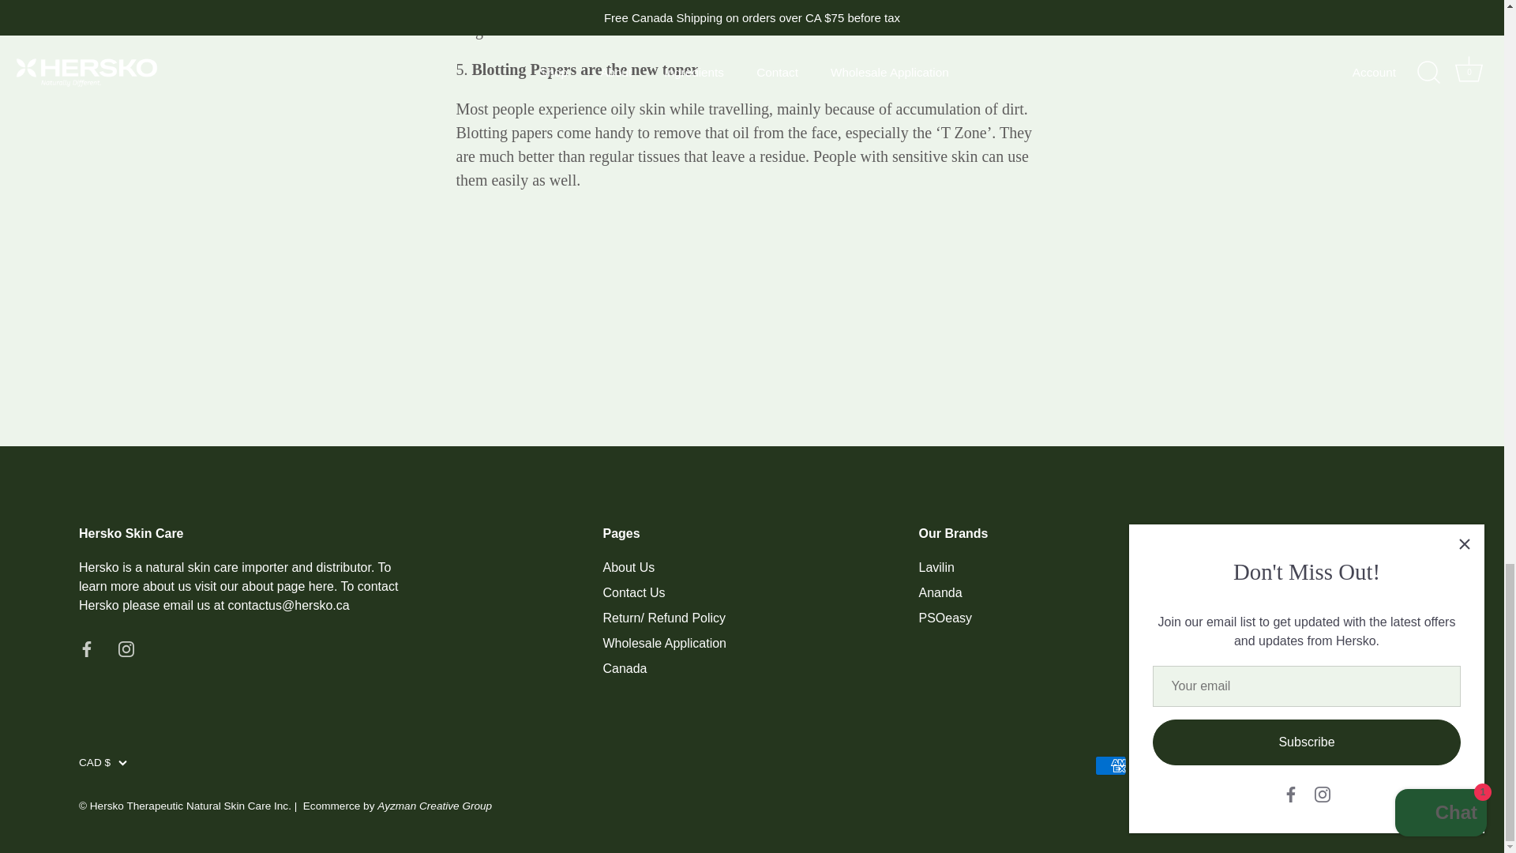 The width and height of the screenshot is (1516, 853). I want to click on Google Pay, so click(1259, 765).